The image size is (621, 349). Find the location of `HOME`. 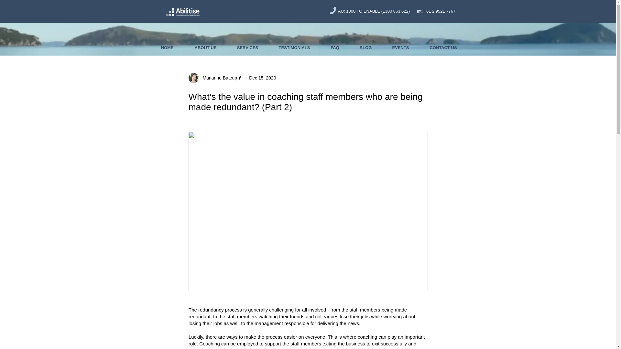

HOME is located at coordinates (167, 48).